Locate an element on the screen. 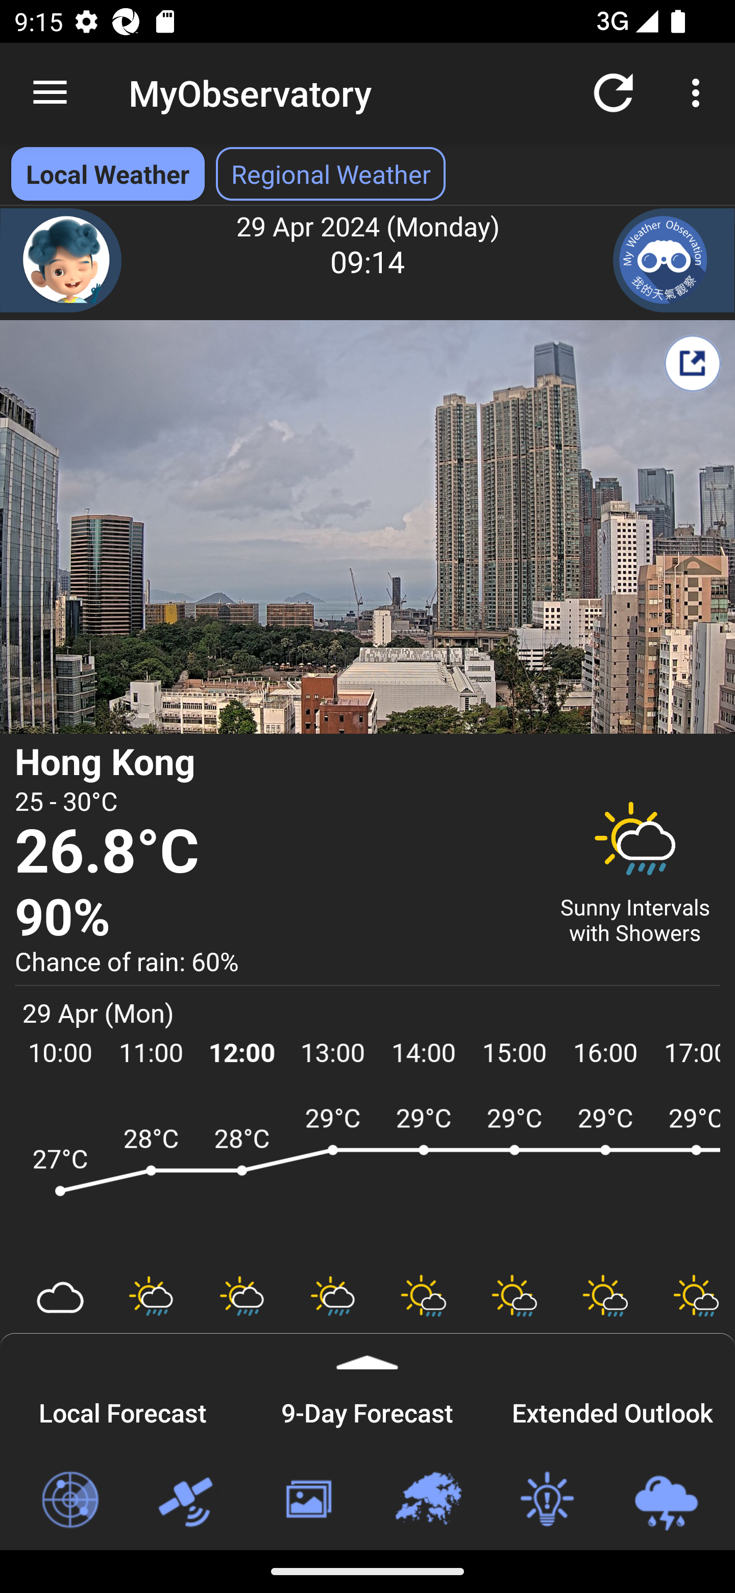 The width and height of the screenshot is (735, 1593). 90% Relative Humidity
90 percent is located at coordinates (275, 918).